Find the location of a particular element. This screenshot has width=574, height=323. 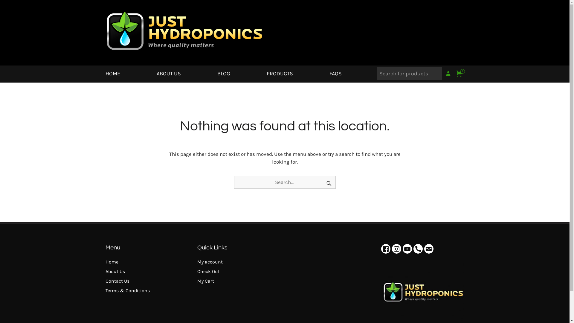

Check Out is located at coordinates (209, 272).